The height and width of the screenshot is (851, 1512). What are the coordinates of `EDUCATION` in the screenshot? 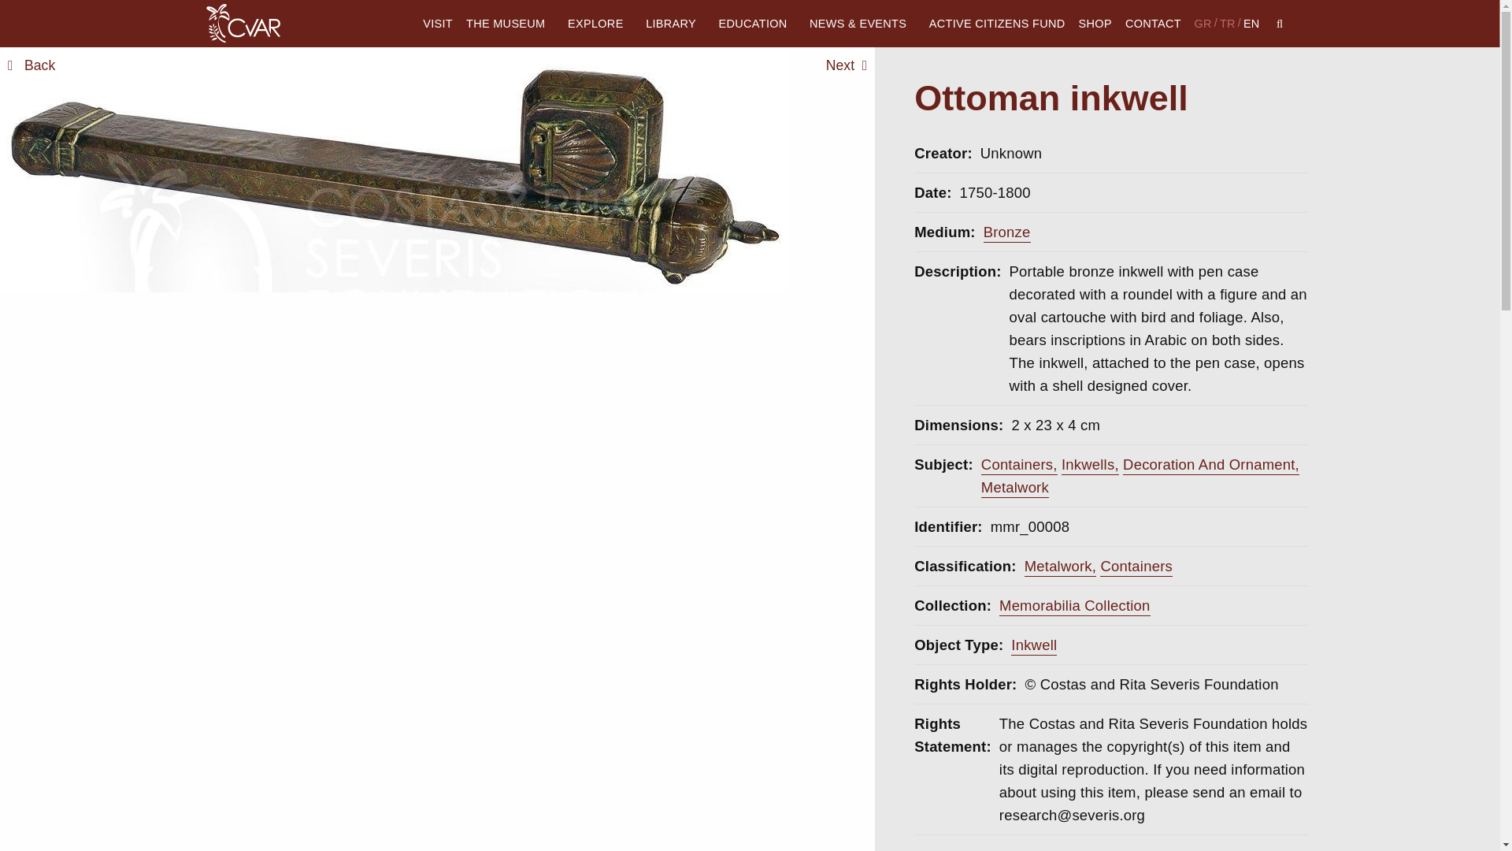 It's located at (758, 24).